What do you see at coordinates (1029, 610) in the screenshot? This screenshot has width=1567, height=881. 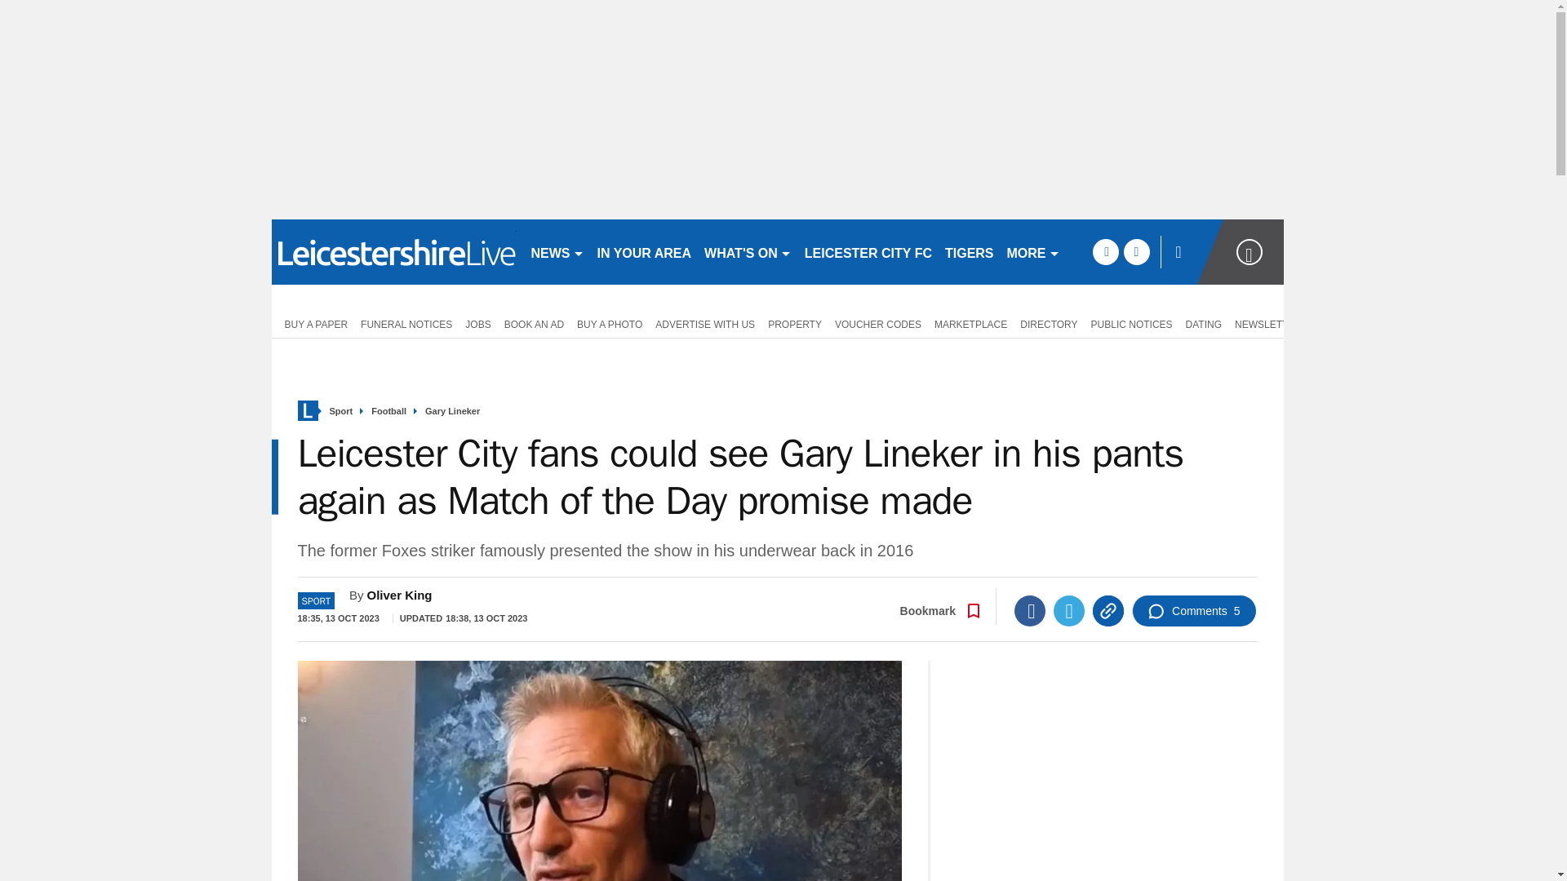 I see `Facebook` at bounding box center [1029, 610].